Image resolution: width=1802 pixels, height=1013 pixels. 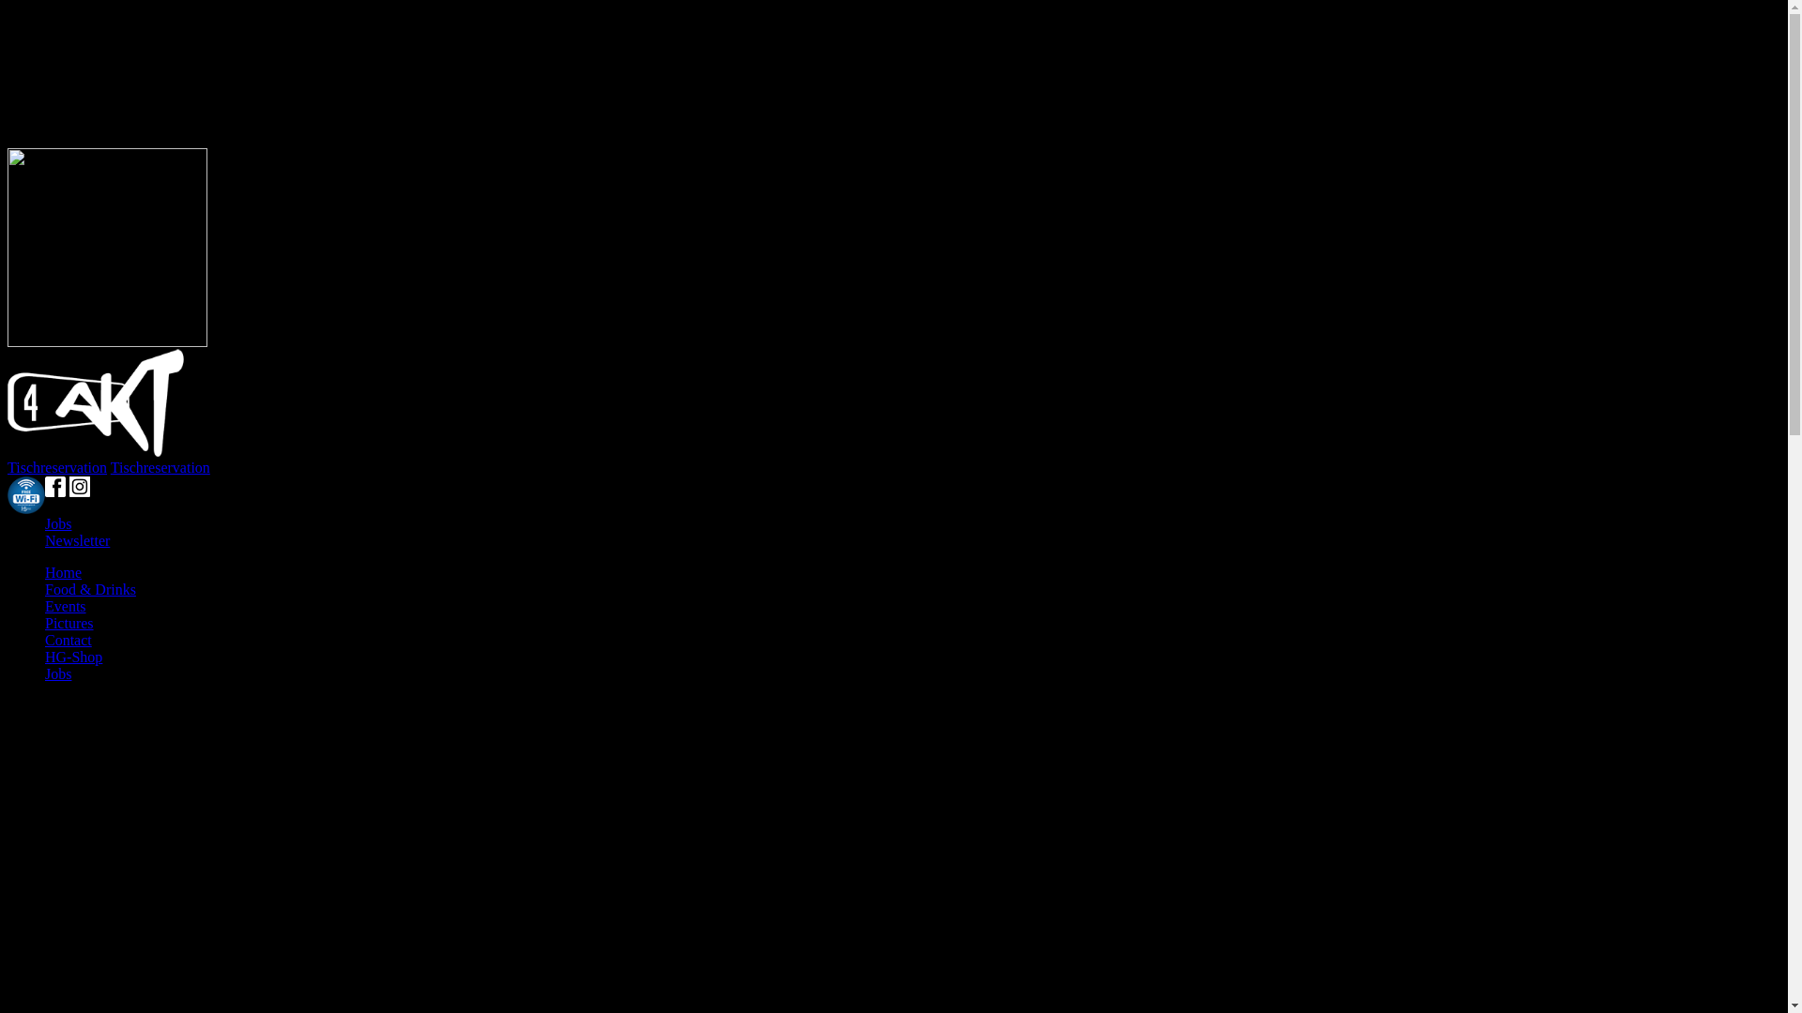 I want to click on Tischreservation, so click(x=57, y=467).